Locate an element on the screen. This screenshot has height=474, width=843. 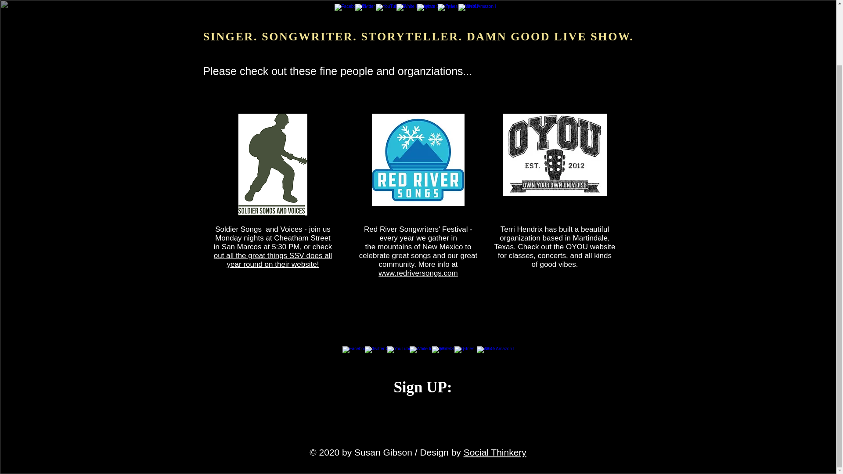
Social Thinkery is located at coordinates (495, 452).